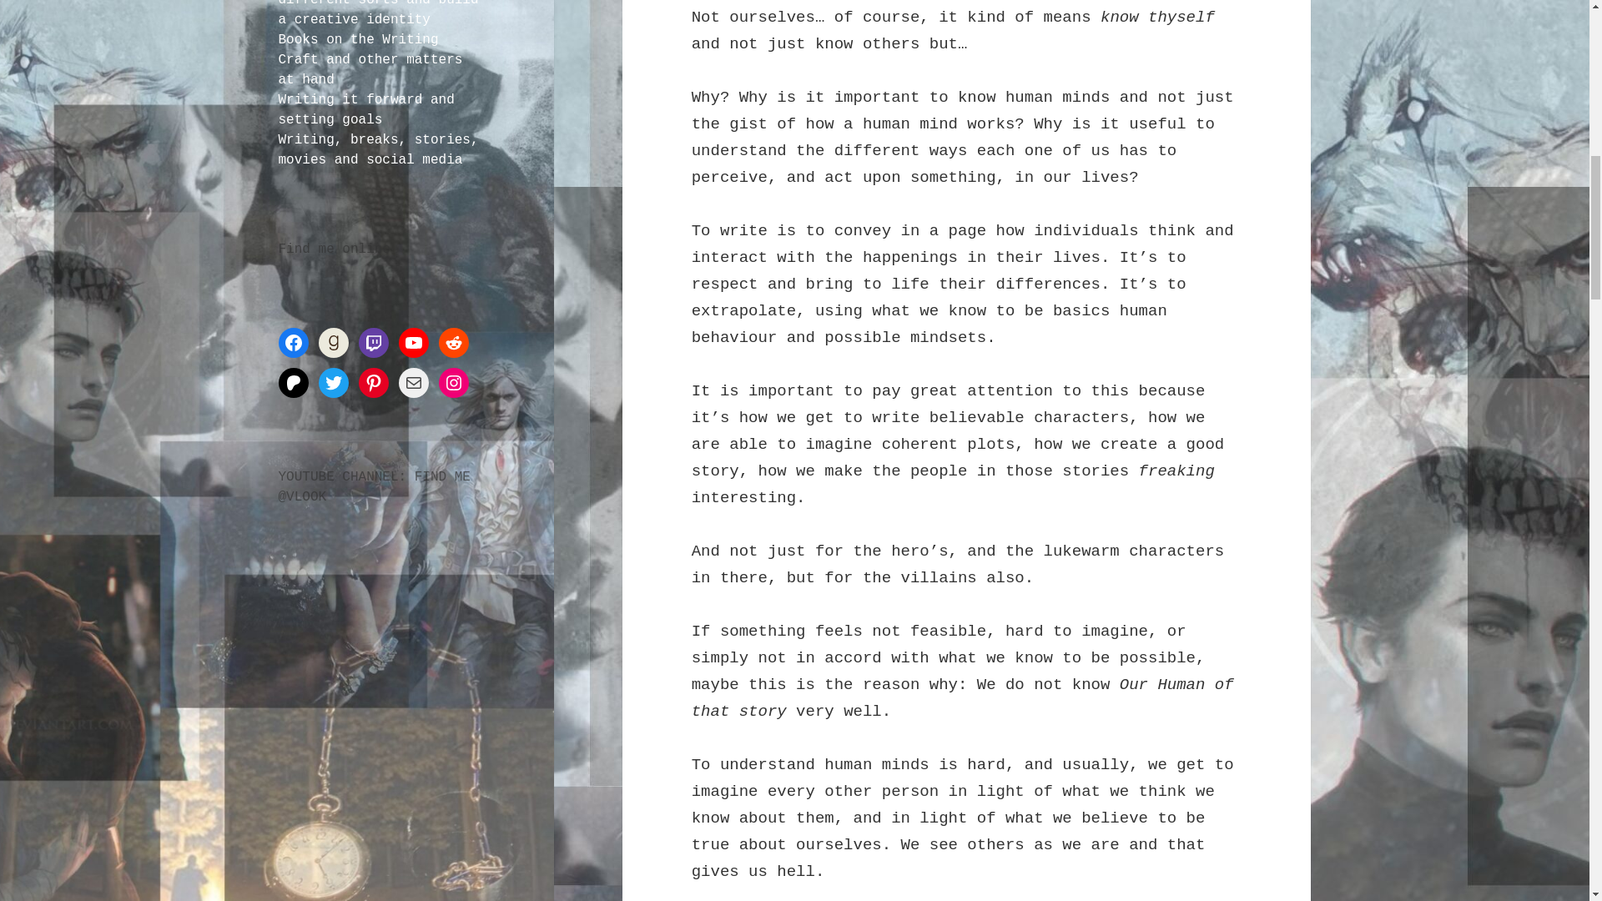  I want to click on Twitter, so click(334, 382).